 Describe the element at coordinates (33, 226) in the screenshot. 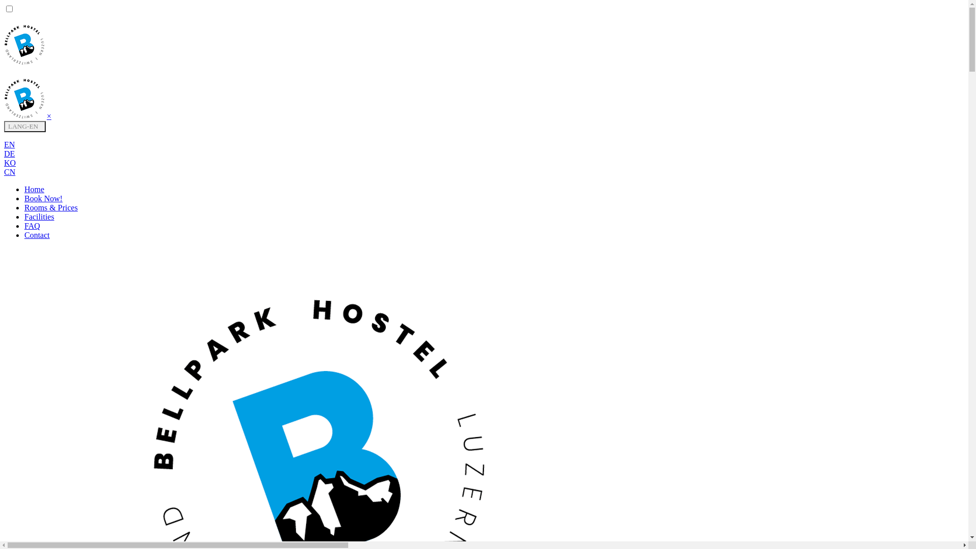

I see `FAQ` at that location.